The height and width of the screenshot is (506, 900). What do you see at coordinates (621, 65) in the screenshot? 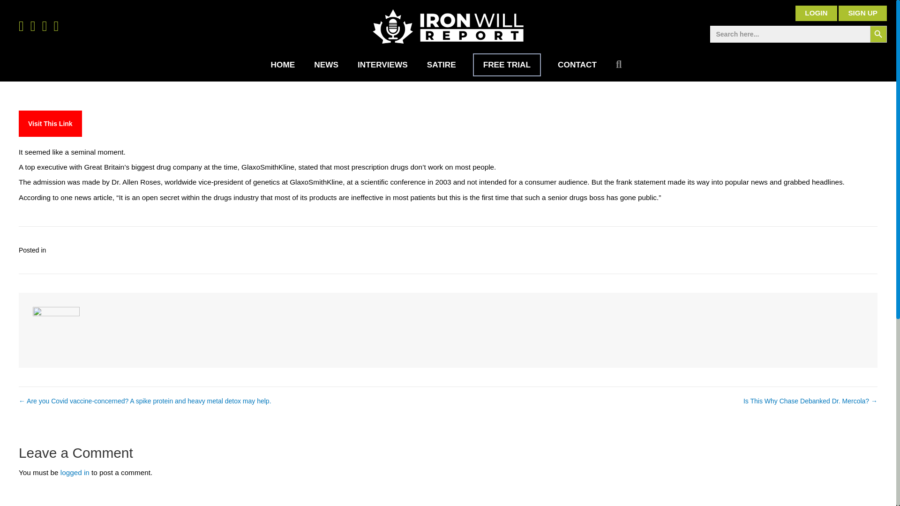
I see `Search` at bounding box center [621, 65].